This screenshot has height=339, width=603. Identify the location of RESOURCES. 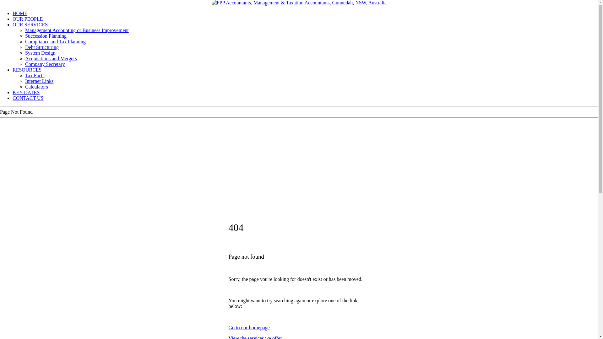
(27, 70).